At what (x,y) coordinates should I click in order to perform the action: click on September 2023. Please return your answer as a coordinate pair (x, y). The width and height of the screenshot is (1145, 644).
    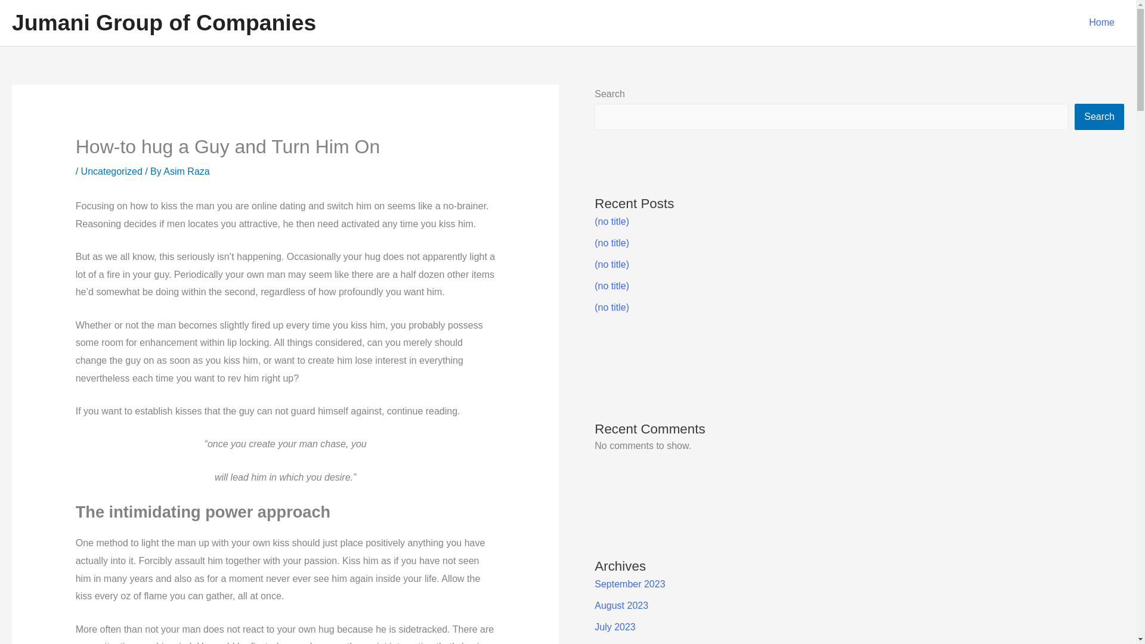
    Looking at the image, I should click on (630, 584).